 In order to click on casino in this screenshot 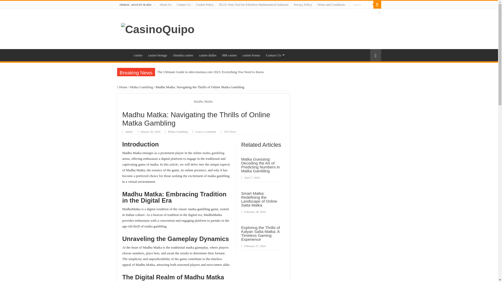, I will do `click(138, 54)`.